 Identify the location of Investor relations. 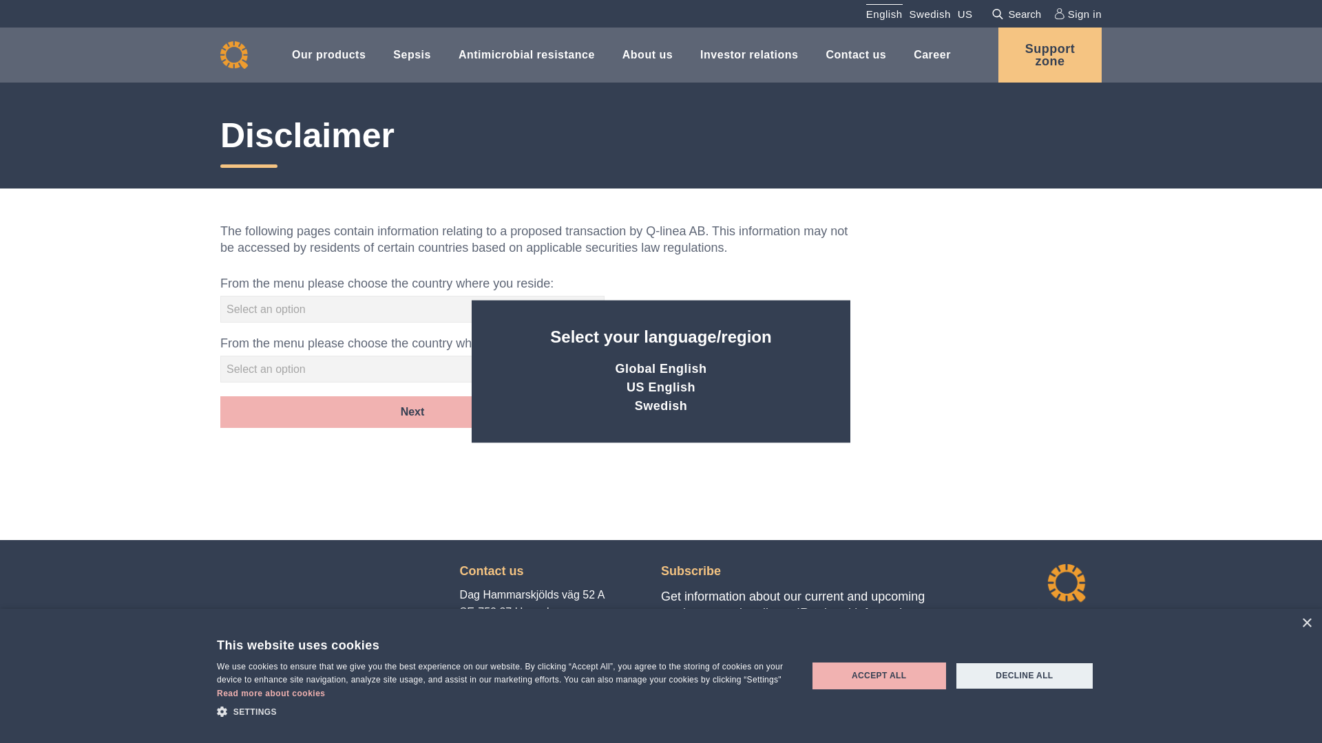
(749, 54).